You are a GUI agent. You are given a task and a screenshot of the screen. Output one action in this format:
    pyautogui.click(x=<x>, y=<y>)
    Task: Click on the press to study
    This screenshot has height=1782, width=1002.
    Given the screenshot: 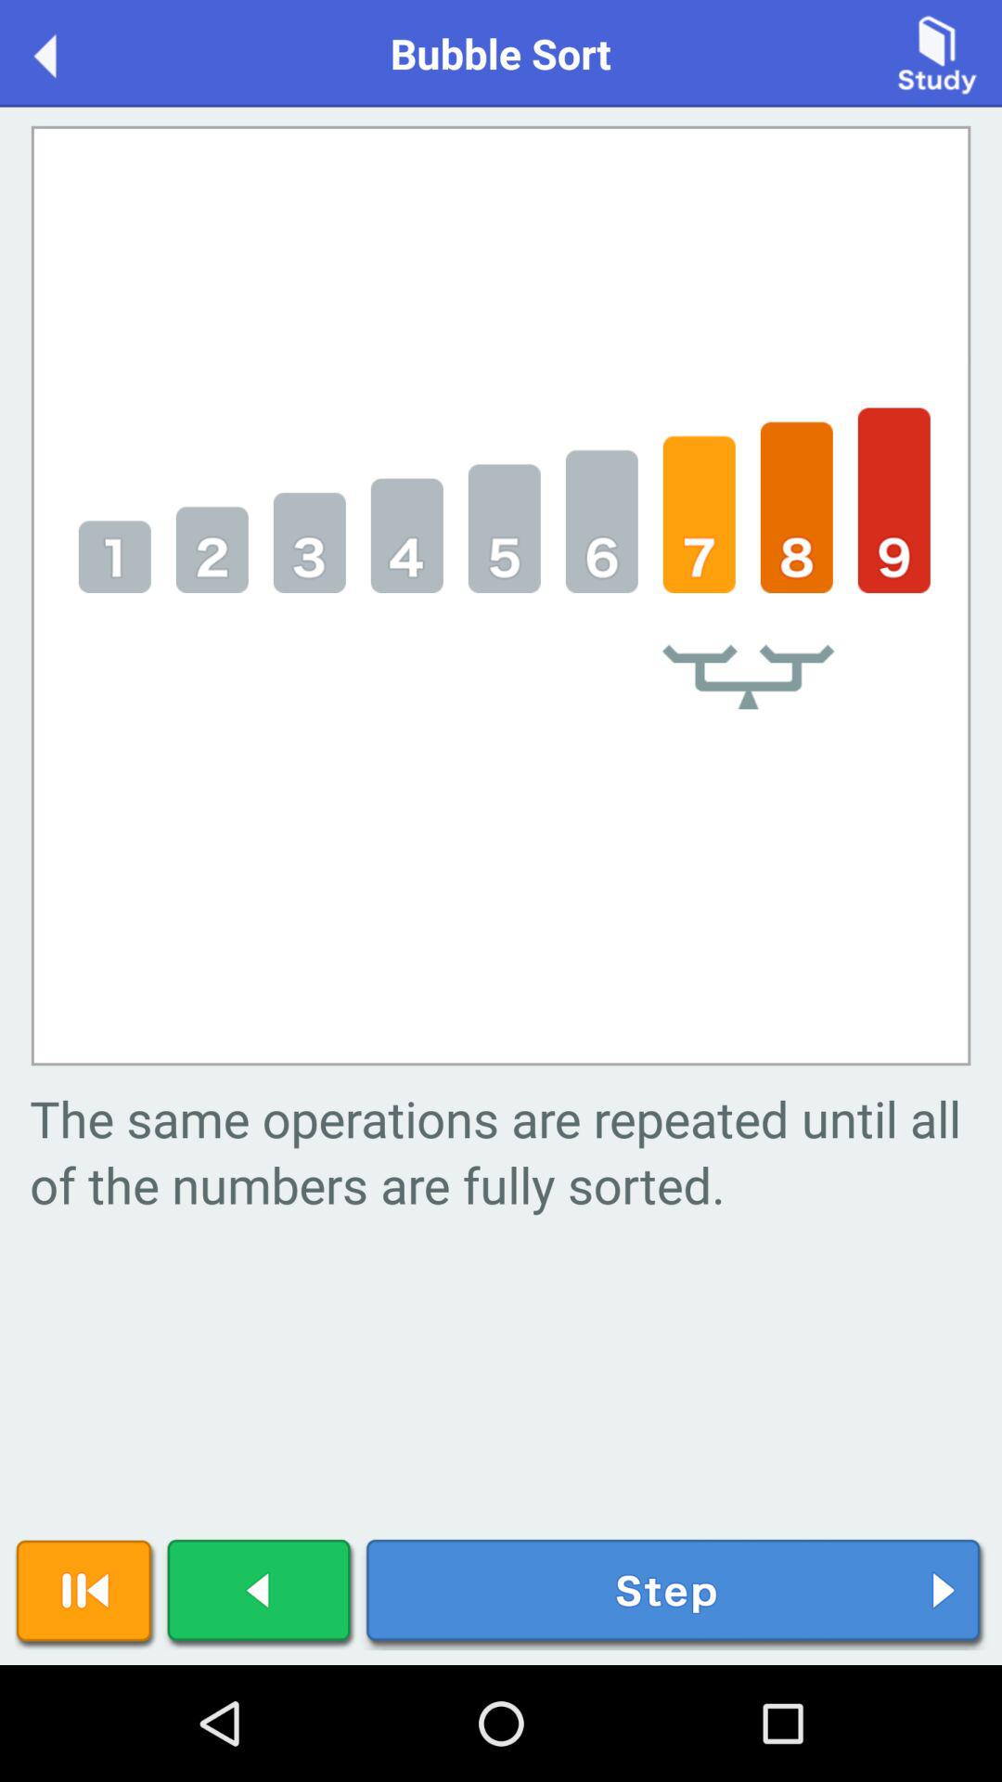 What is the action you would take?
    pyautogui.click(x=937, y=52)
    